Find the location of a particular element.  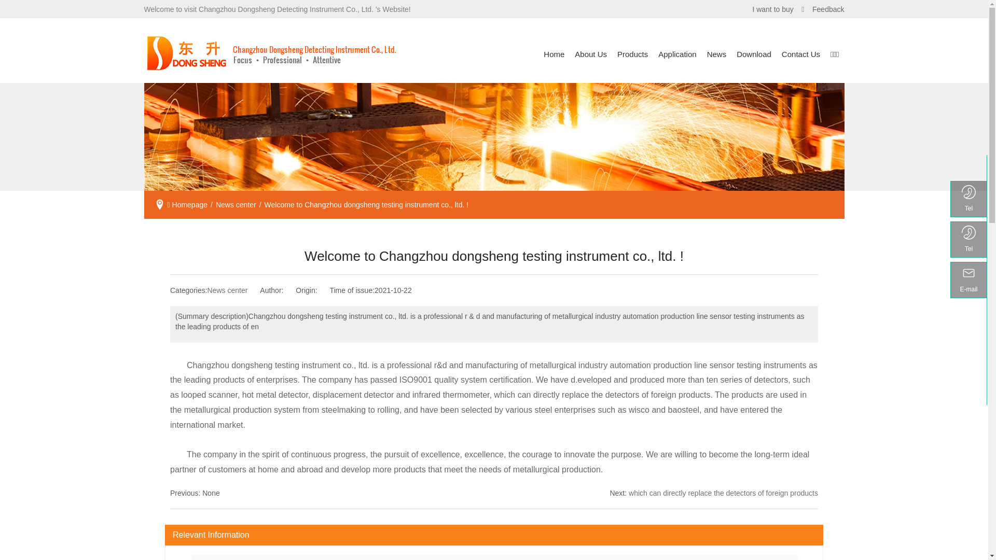

I want to buy   is located at coordinates (775, 9).